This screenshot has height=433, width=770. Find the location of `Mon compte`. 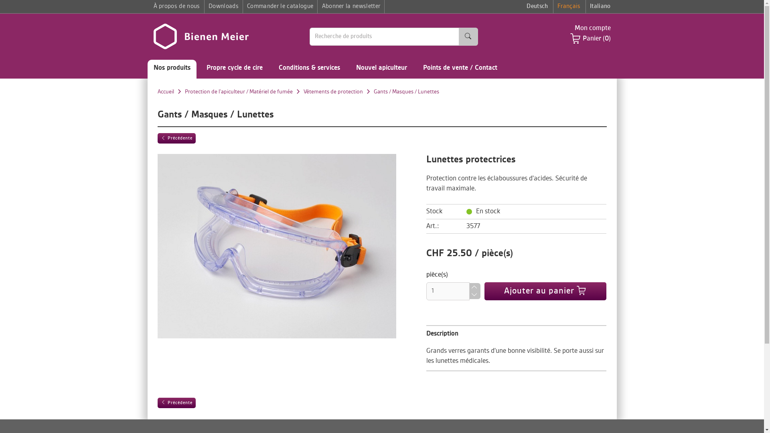

Mon compte is located at coordinates (592, 28).